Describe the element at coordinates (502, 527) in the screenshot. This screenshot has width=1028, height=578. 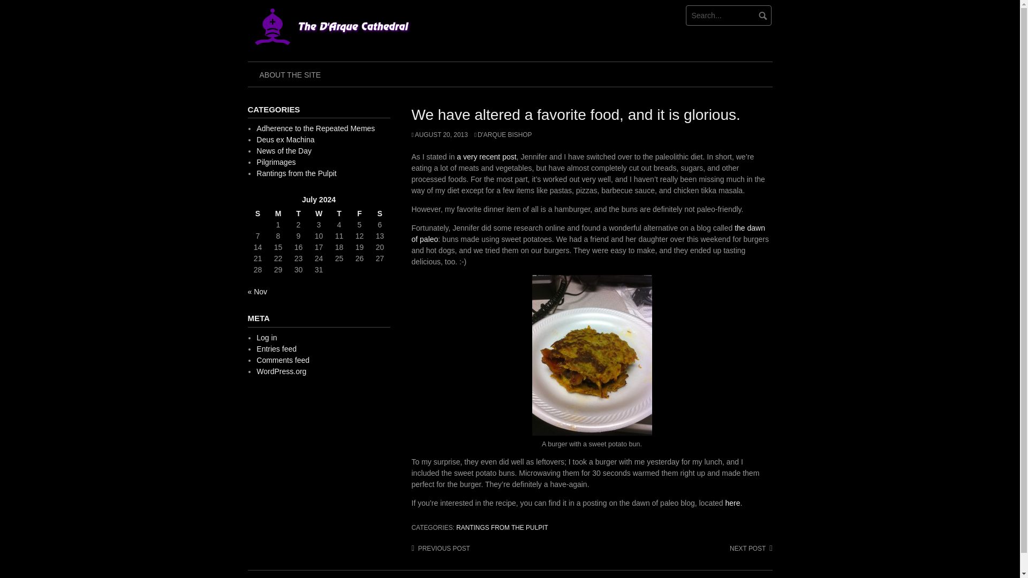
I see `RANTINGS FROM THE PULPIT` at that location.